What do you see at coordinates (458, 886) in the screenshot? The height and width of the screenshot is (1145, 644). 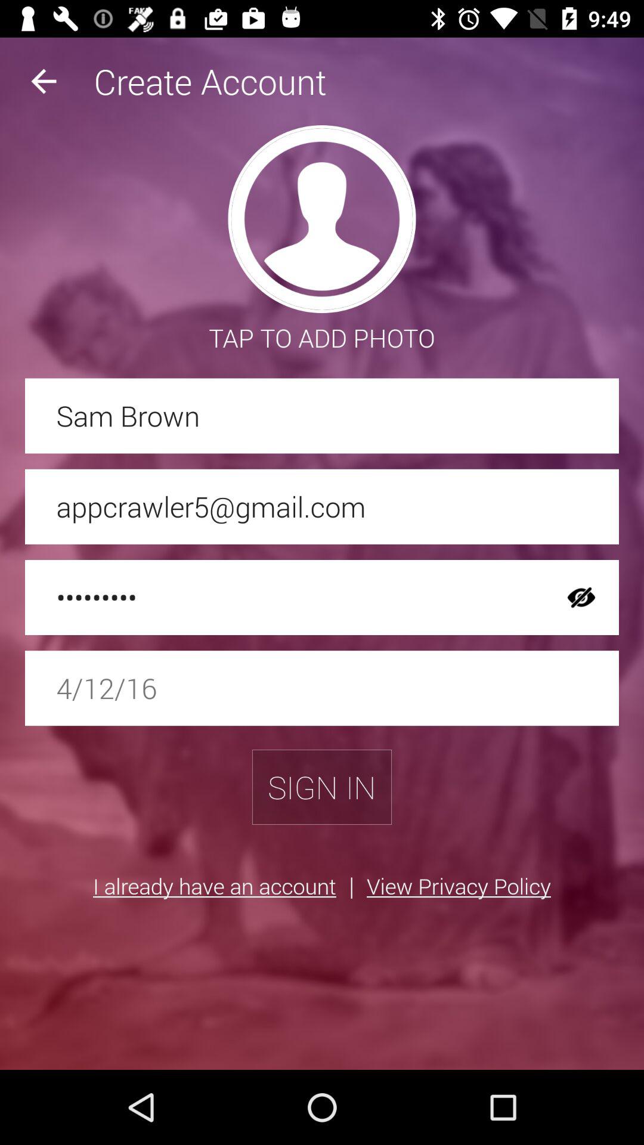 I see `scroll until the view privacy policy` at bounding box center [458, 886].